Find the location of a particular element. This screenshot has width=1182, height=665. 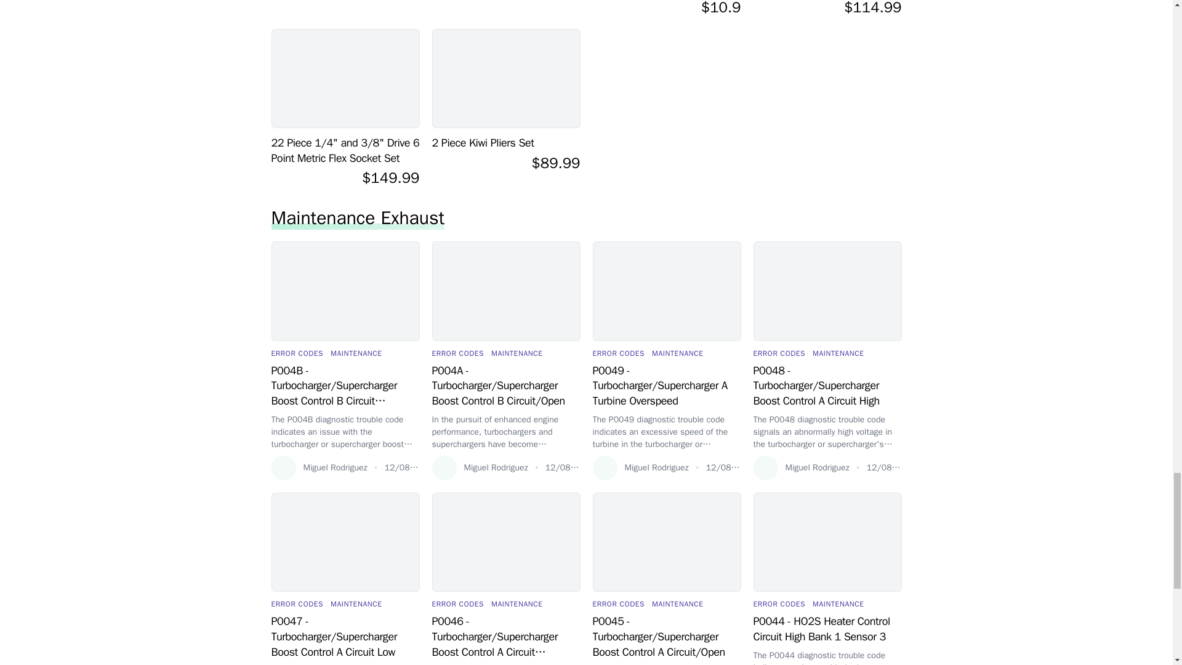

Error Codes is located at coordinates (297, 353).